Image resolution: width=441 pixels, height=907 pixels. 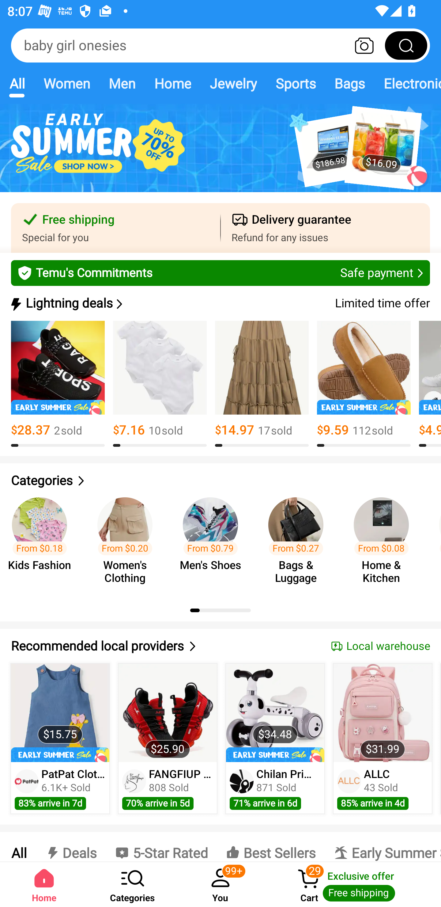 What do you see at coordinates (350, 83) in the screenshot?
I see `Bags` at bounding box center [350, 83].